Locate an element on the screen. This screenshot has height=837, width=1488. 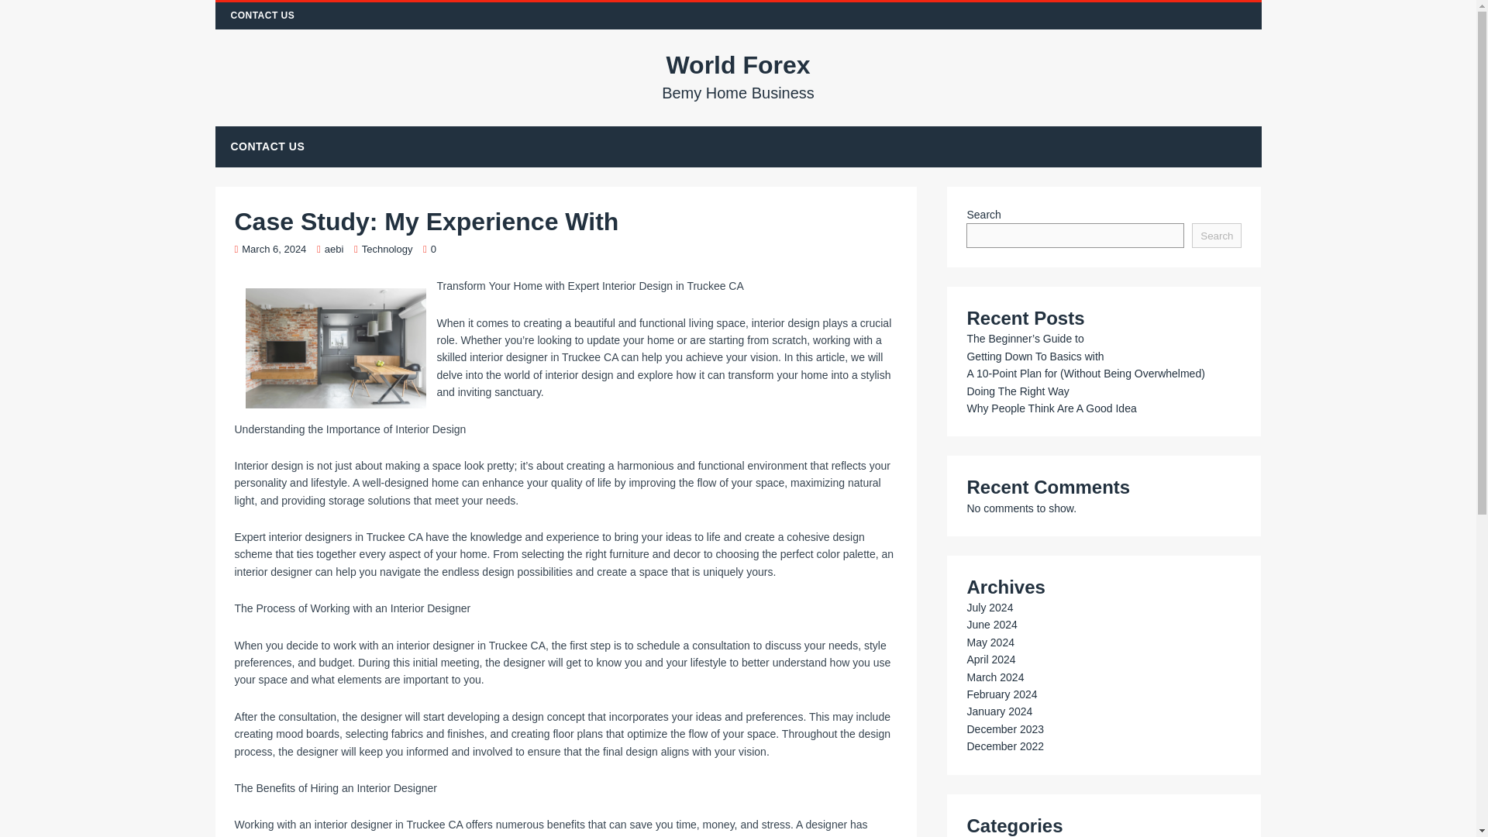
0 is located at coordinates (263, 15).